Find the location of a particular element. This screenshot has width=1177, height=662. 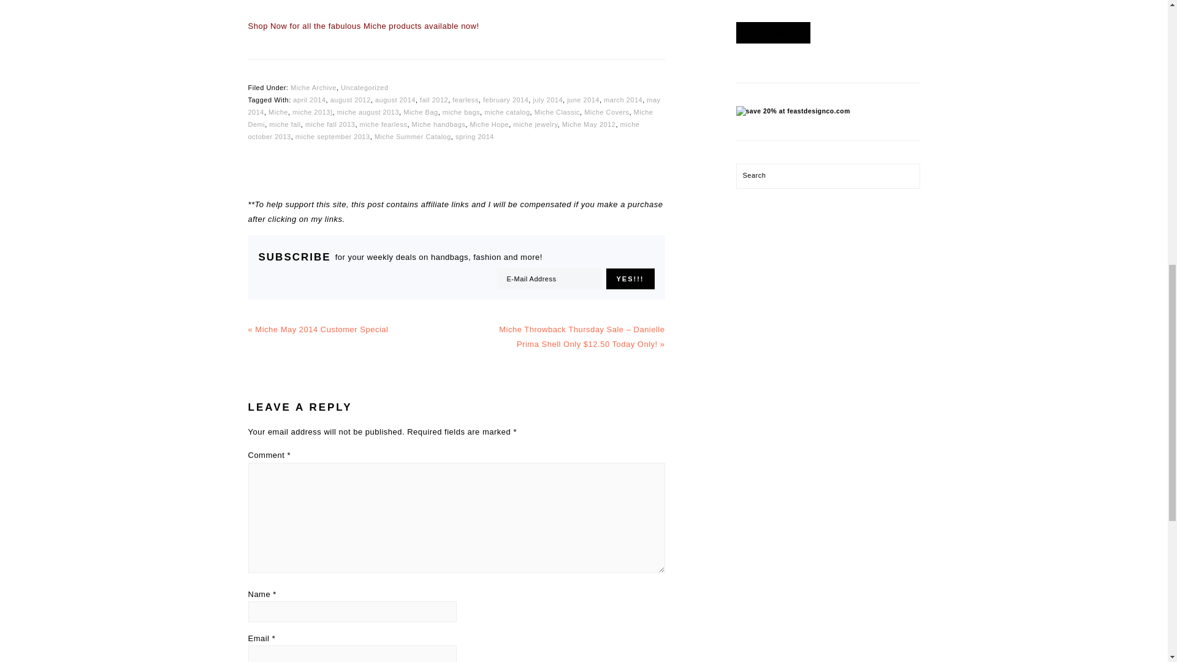

april 2014 is located at coordinates (309, 99).